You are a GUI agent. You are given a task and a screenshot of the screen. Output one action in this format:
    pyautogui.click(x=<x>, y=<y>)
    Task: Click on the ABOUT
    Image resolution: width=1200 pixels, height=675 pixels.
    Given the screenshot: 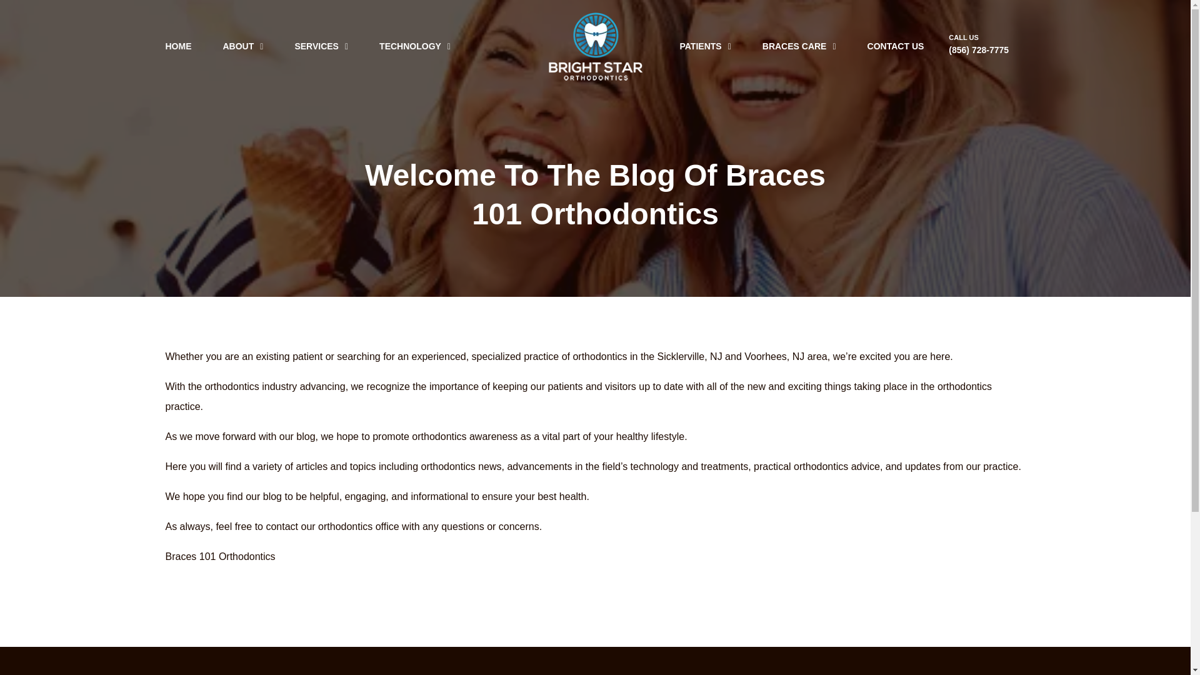 What is the action you would take?
    pyautogui.click(x=242, y=46)
    